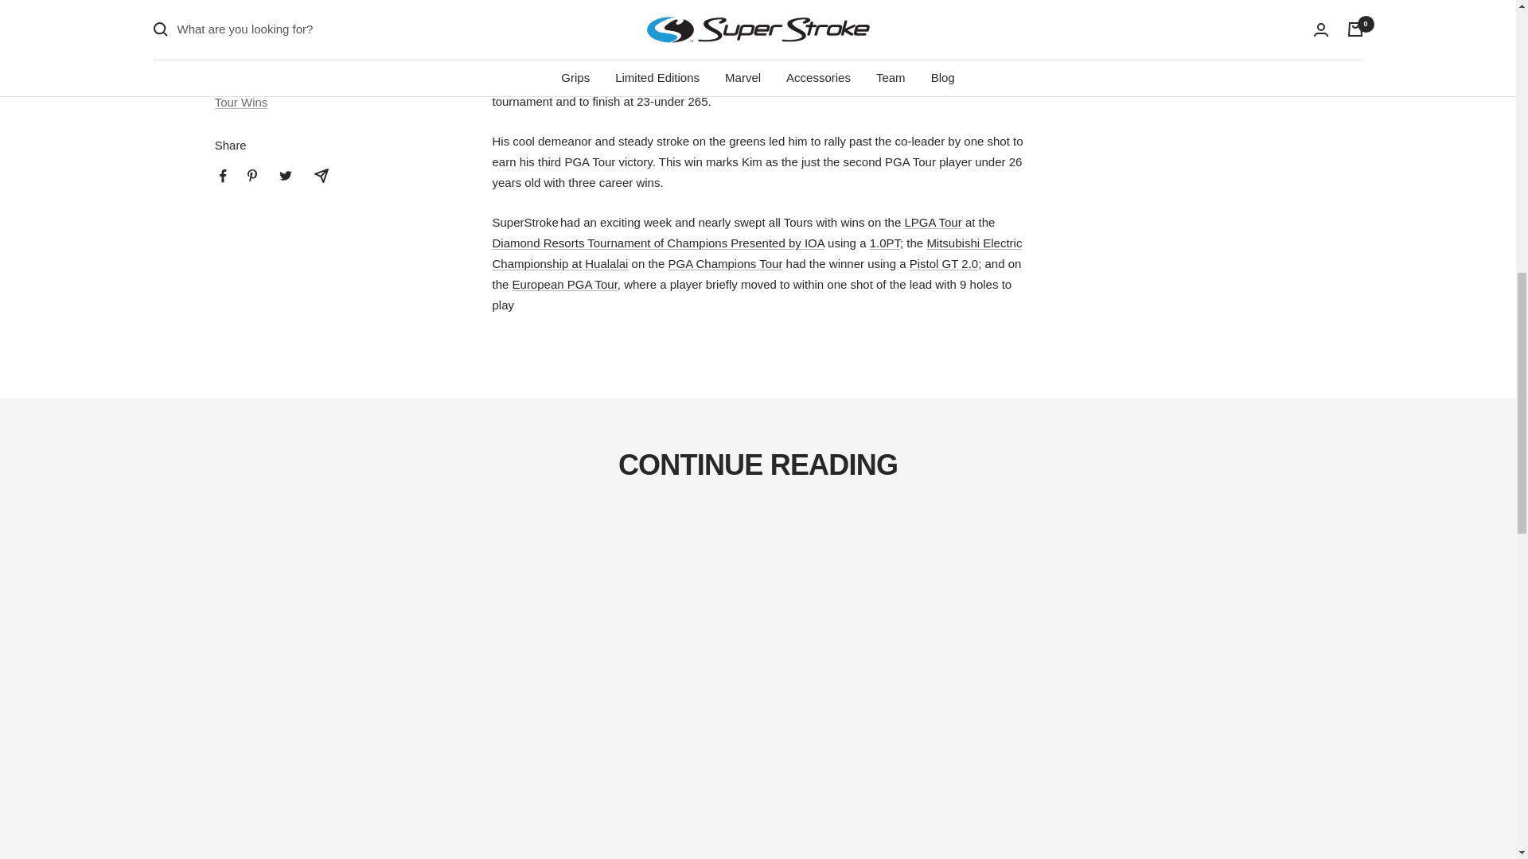  I want to click on 1.0PT, so click(884, 243).